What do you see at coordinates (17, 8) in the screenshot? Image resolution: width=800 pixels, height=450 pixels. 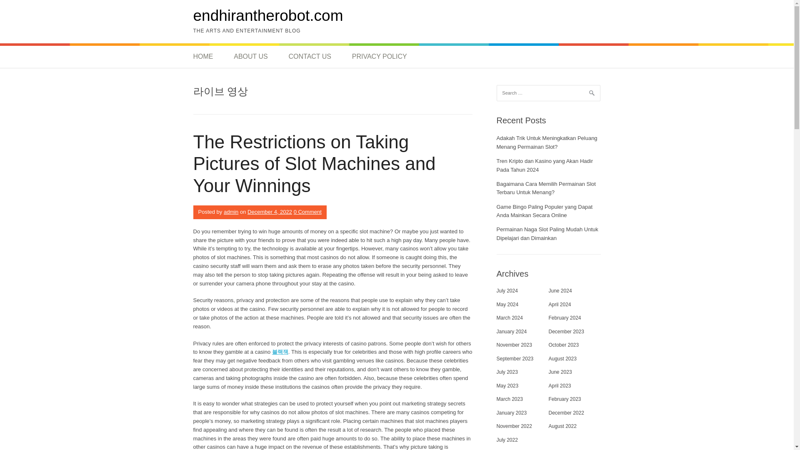 I see `Search` at bounding box center [17, 8].